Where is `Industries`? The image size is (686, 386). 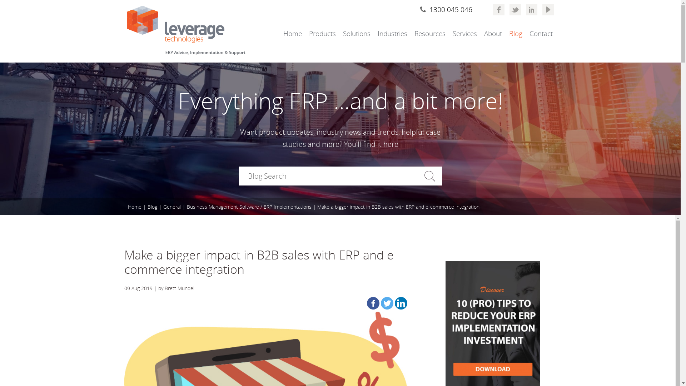
Industries is located at coordinates (392, 34).